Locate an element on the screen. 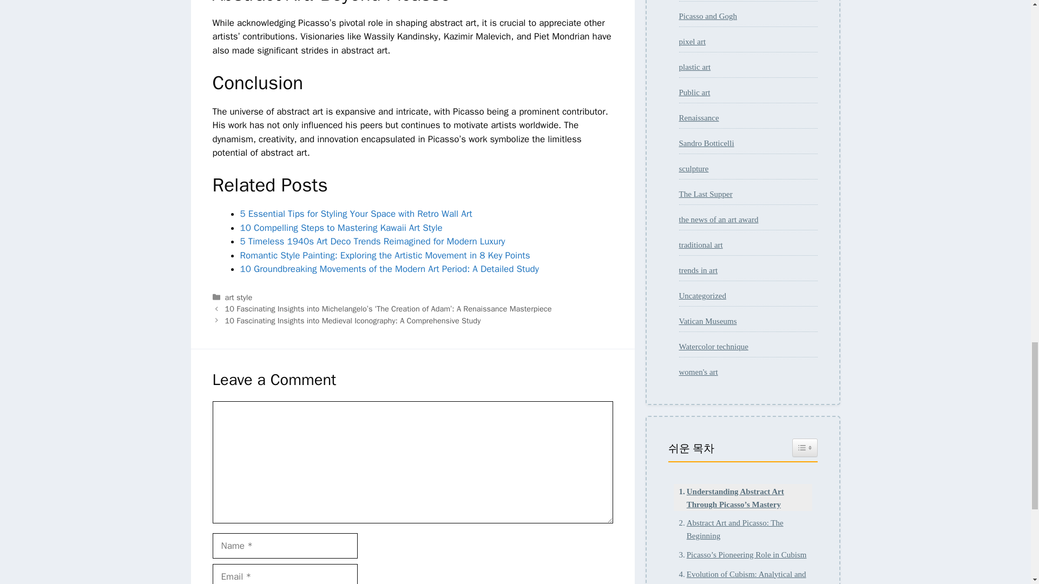  10 Compelling Steps to Mastering Kawaii Art Style is located at coordinates (341, 228).